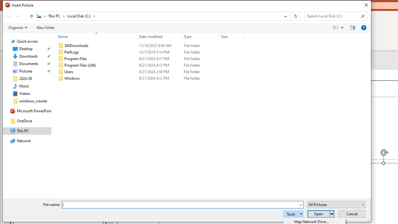 The image size is (398, 224). What do you see at coordinates (18, 16) in the screenshot?
I see `Forward (Alt + Right Arrow)` at bounding box center [18, 16].